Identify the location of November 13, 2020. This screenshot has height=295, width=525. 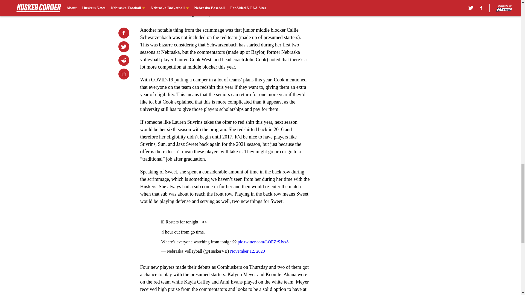
(229, 14).